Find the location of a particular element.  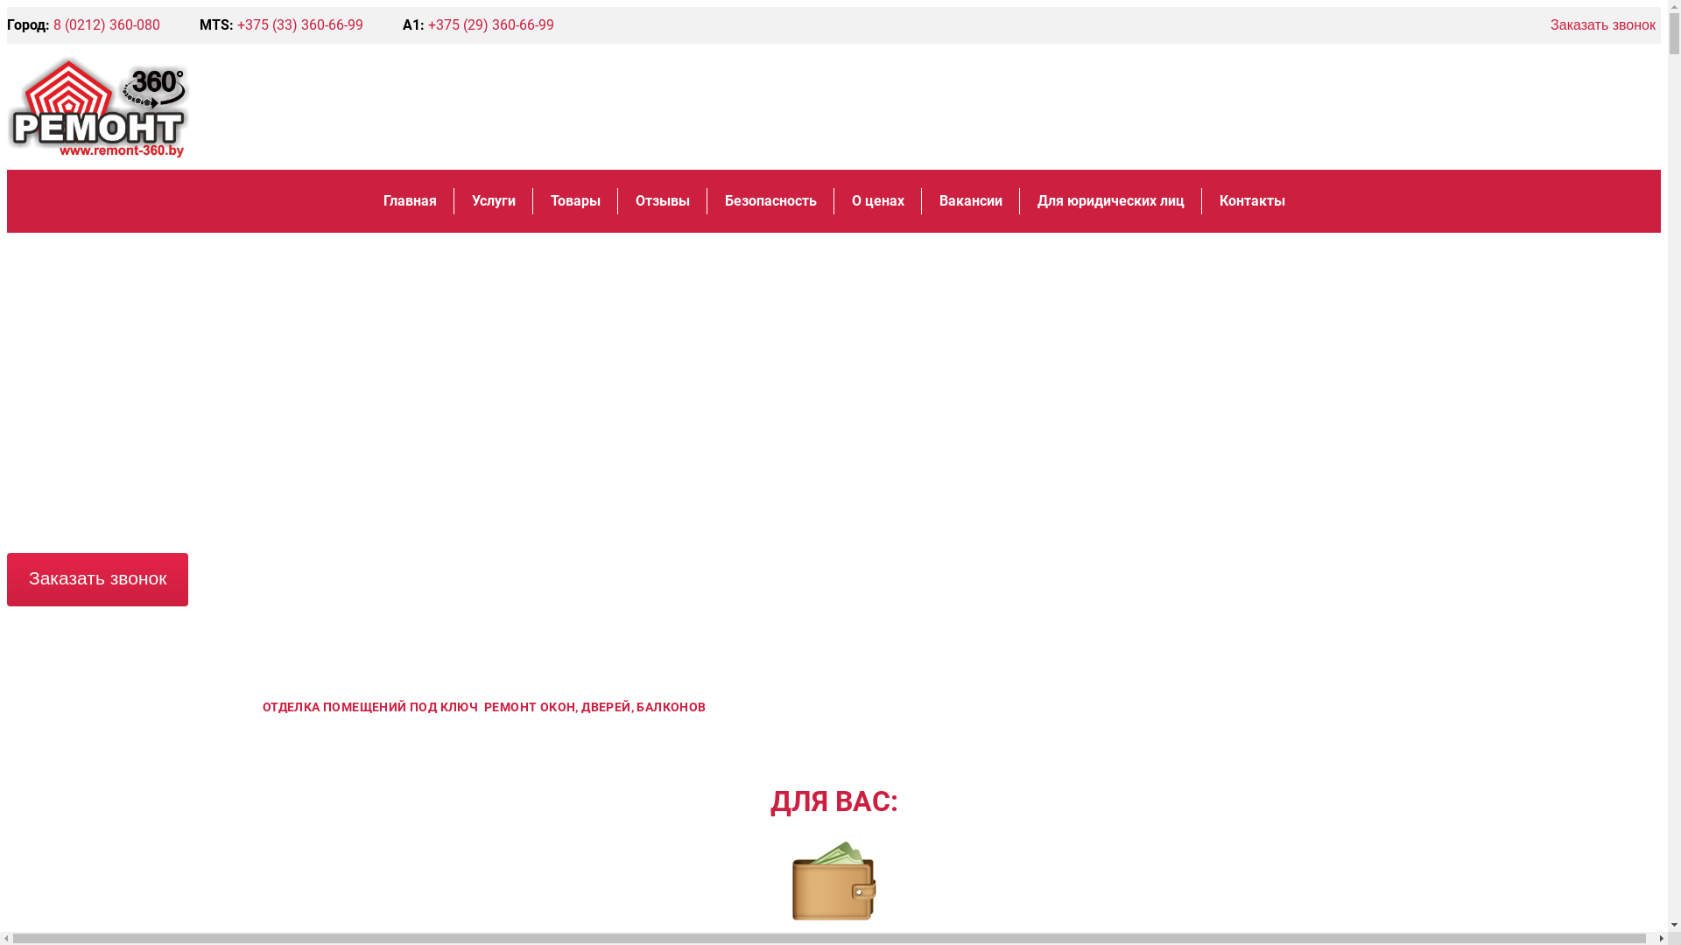

8 (0212) 360-080 is located at coordinates (107, 24).